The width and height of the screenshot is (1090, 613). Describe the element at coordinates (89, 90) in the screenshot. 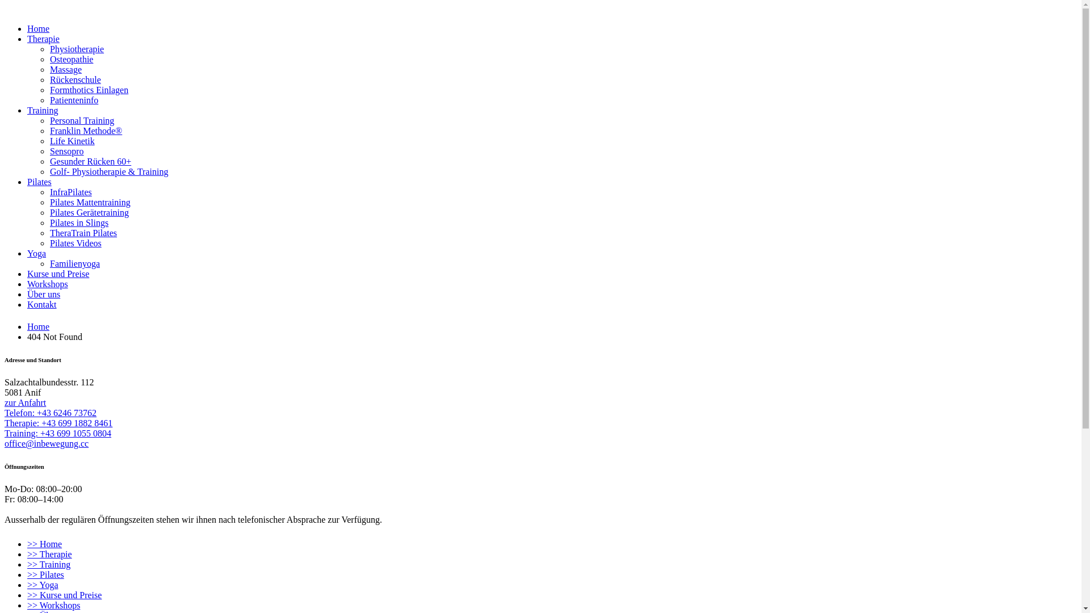

I see `Formthotics Einlagen` at that location.